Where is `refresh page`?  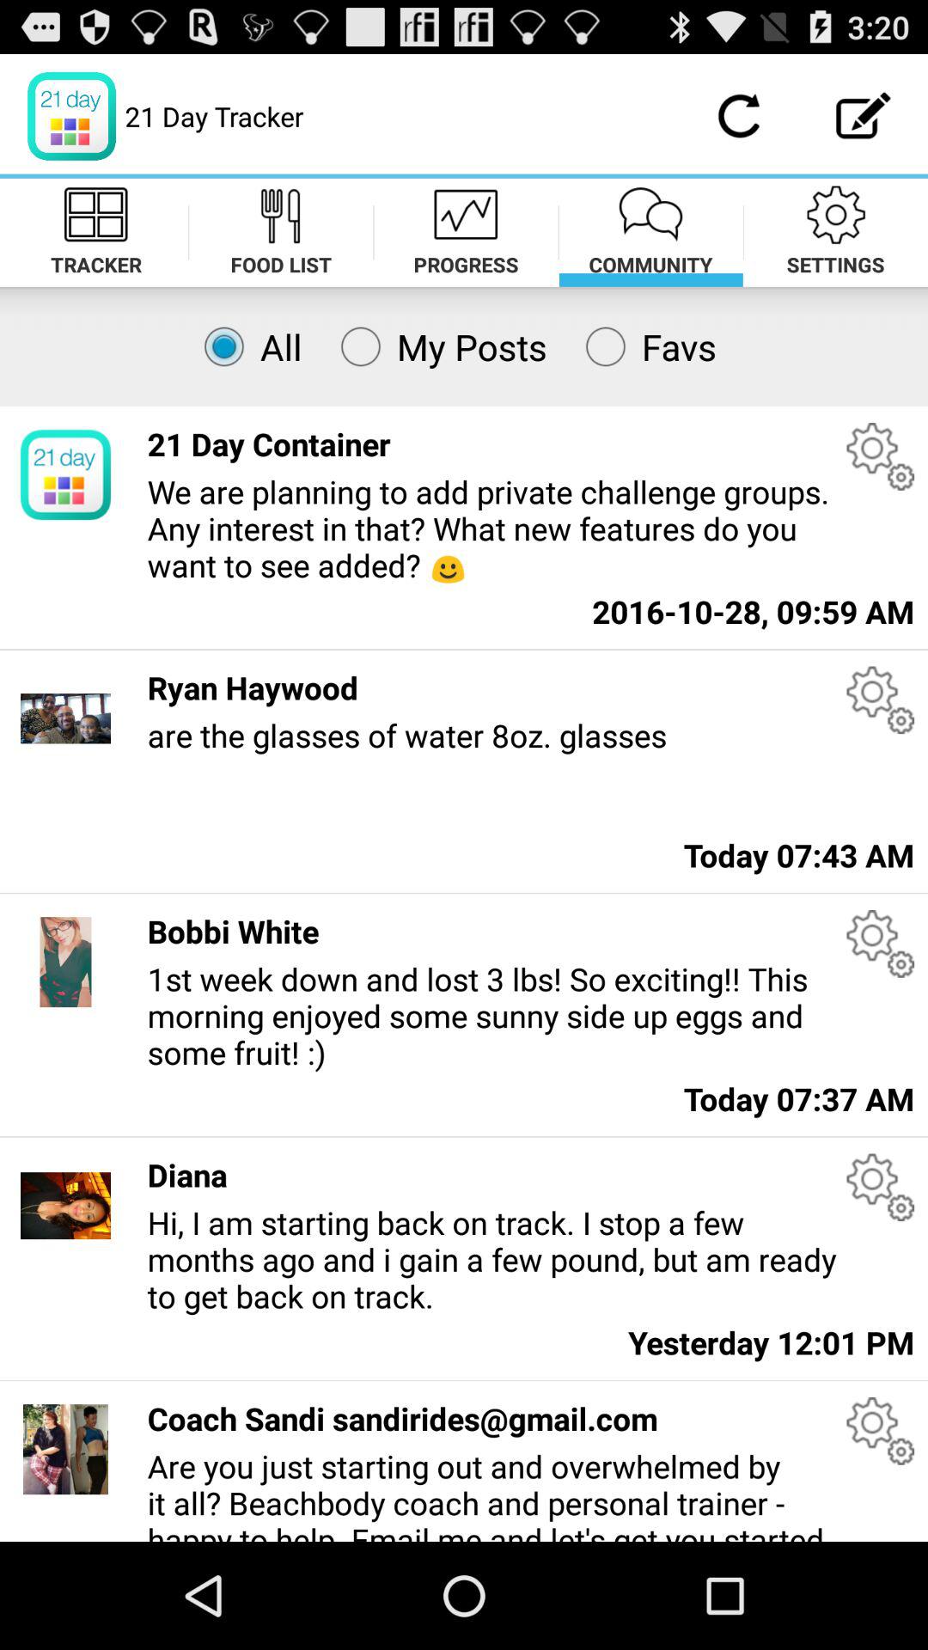 refresh page is located at coordinates (739, 116).